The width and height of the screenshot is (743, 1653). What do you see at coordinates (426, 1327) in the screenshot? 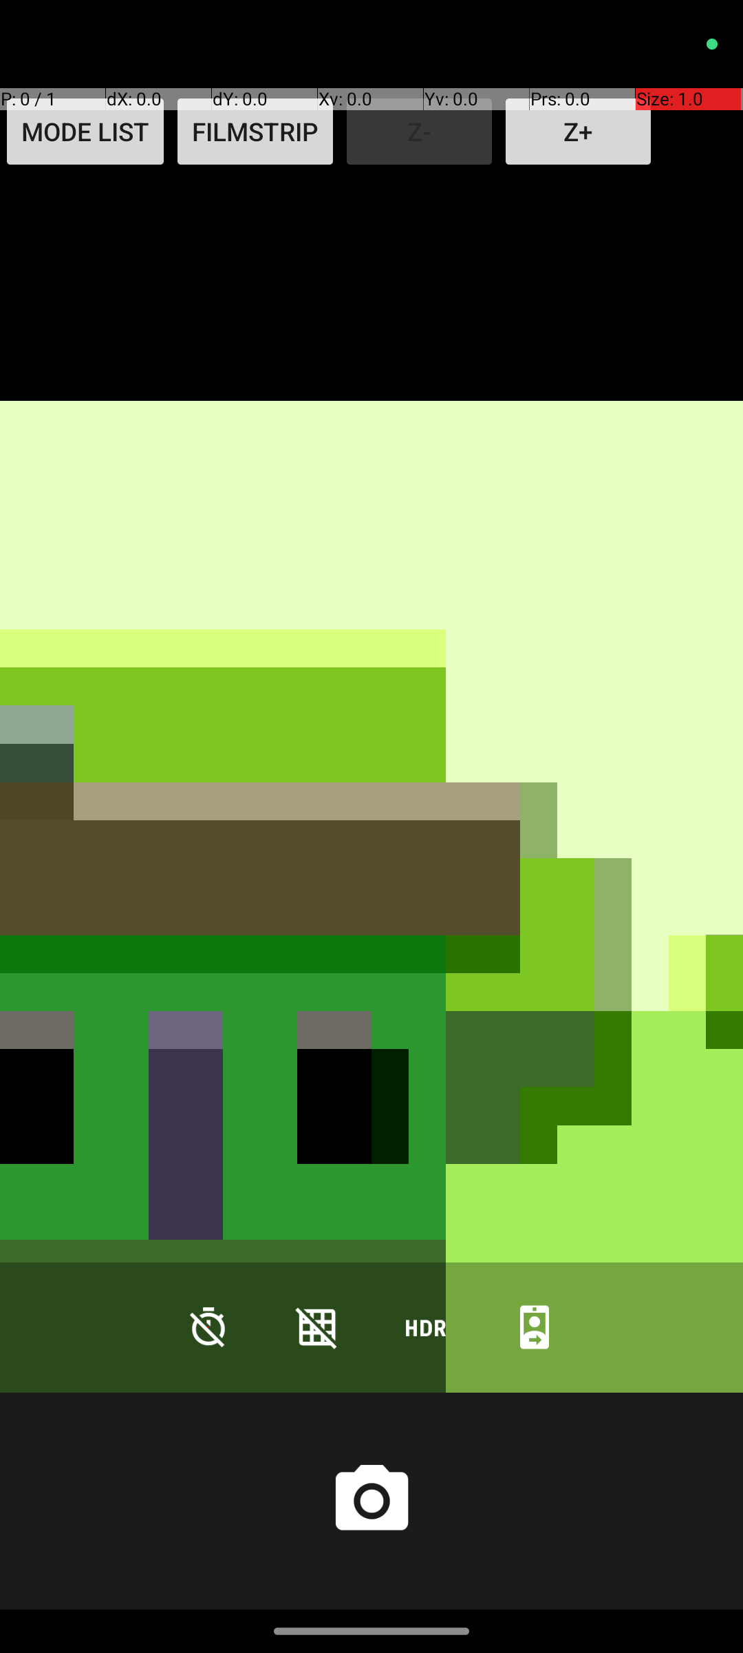
I see `HDR on` at bounding box center [426, 1327].